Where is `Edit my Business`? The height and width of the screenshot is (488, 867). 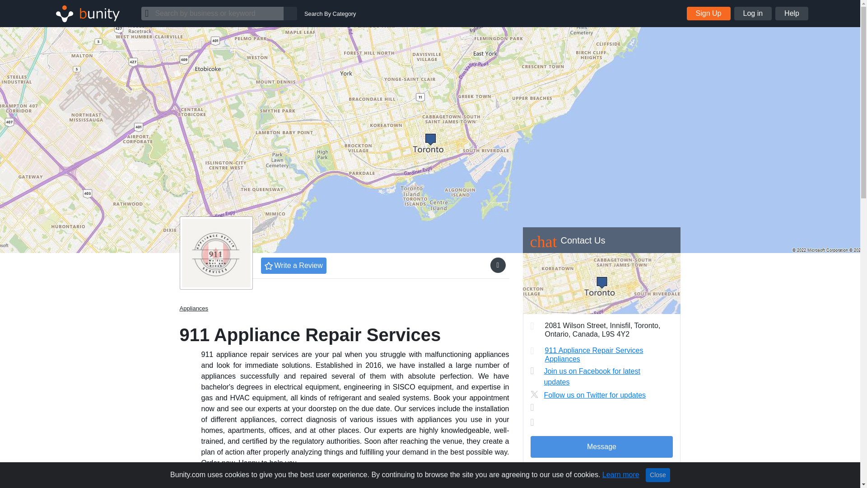
Edit my Business is located at coordinates (601, 474).